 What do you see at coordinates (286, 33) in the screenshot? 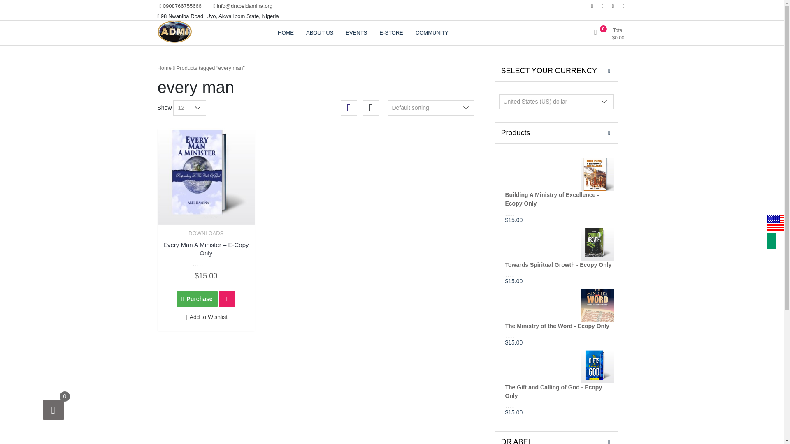
I see `HOME` at bounding box center [286, 33].